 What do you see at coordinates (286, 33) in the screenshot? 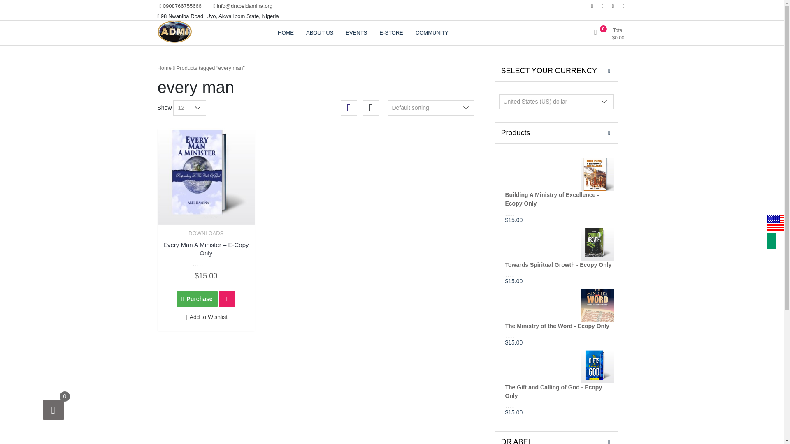
I see `HOME` at bounding box center [286, 33].